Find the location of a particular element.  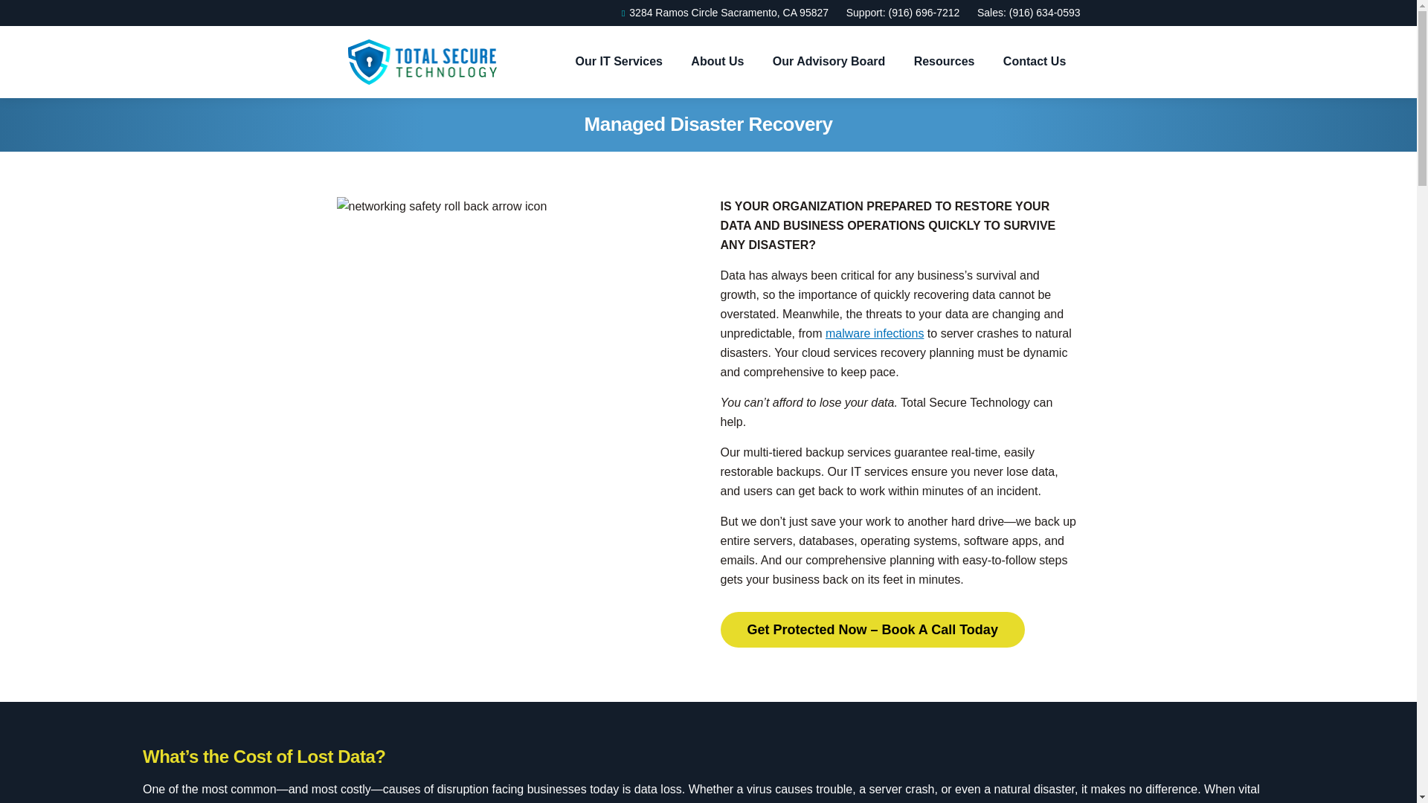

Our Advisory Board is located at coordinates (829, 62).